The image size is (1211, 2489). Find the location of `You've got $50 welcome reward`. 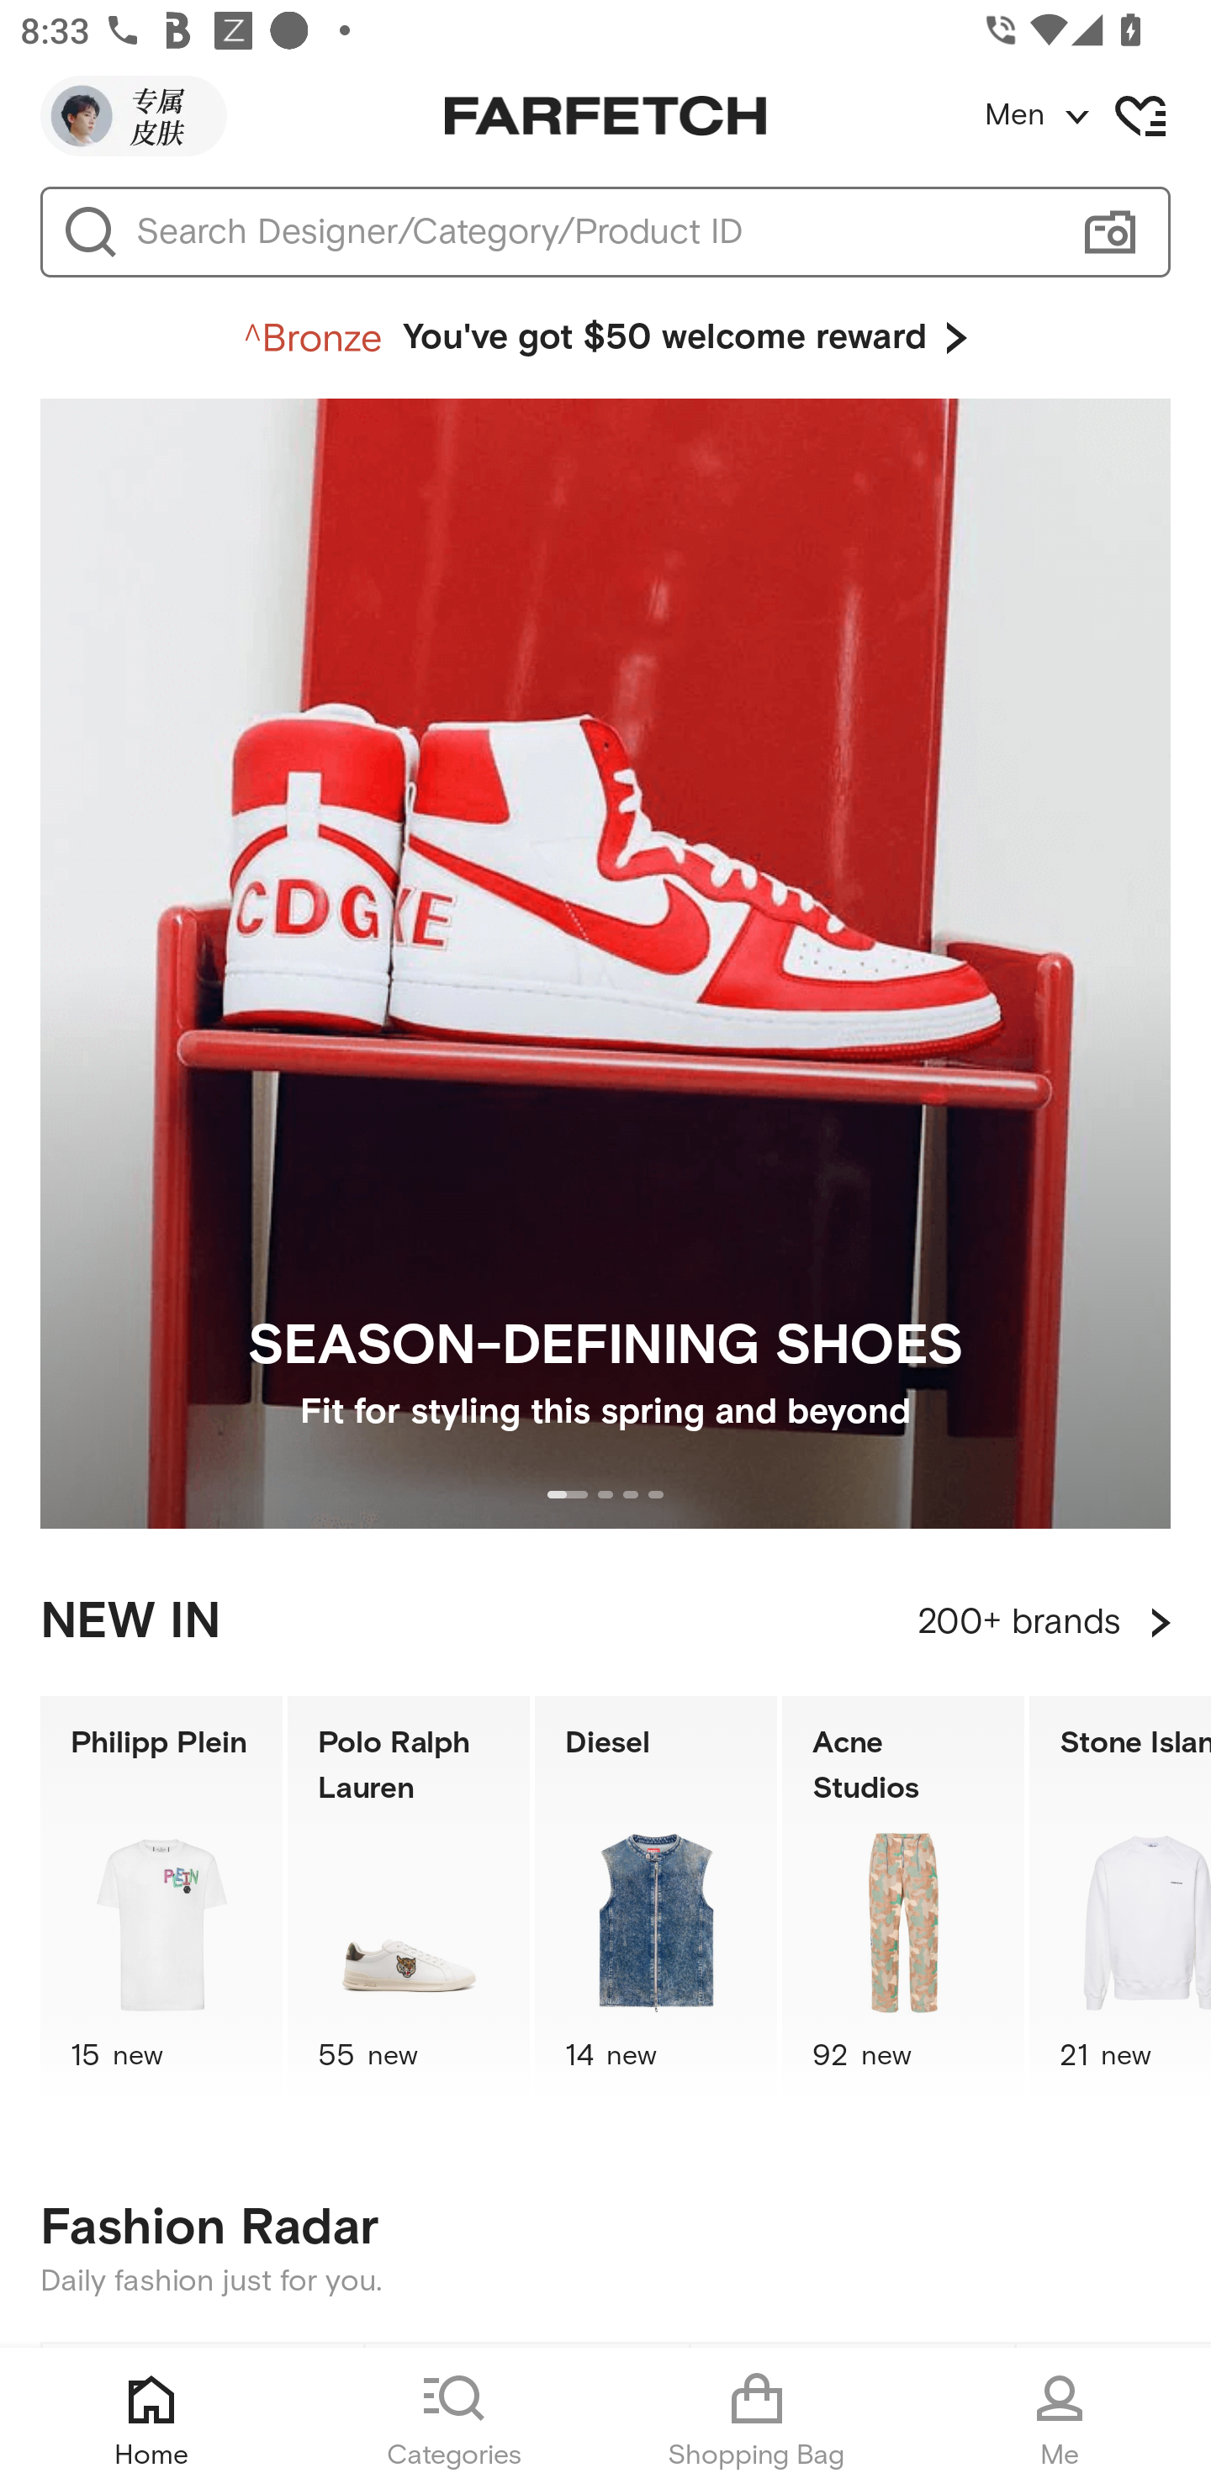

You've got $50 welcome reward is located at coordinates (605, 338).